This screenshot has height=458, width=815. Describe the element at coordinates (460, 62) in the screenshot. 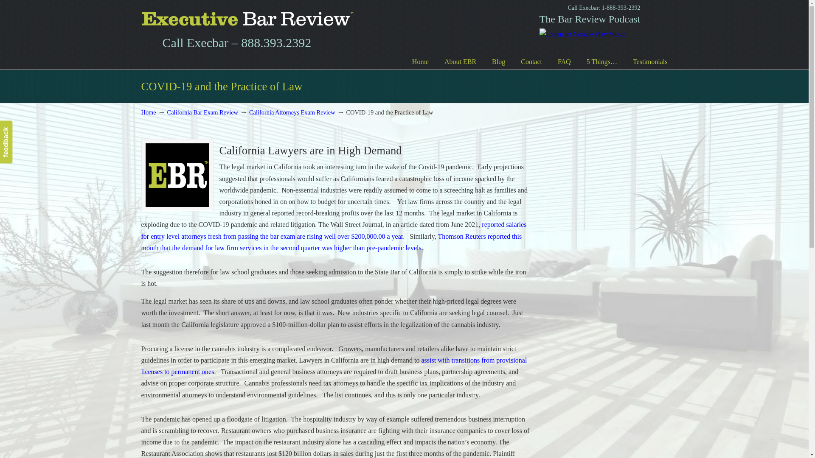

I see `About EBR` at that location.